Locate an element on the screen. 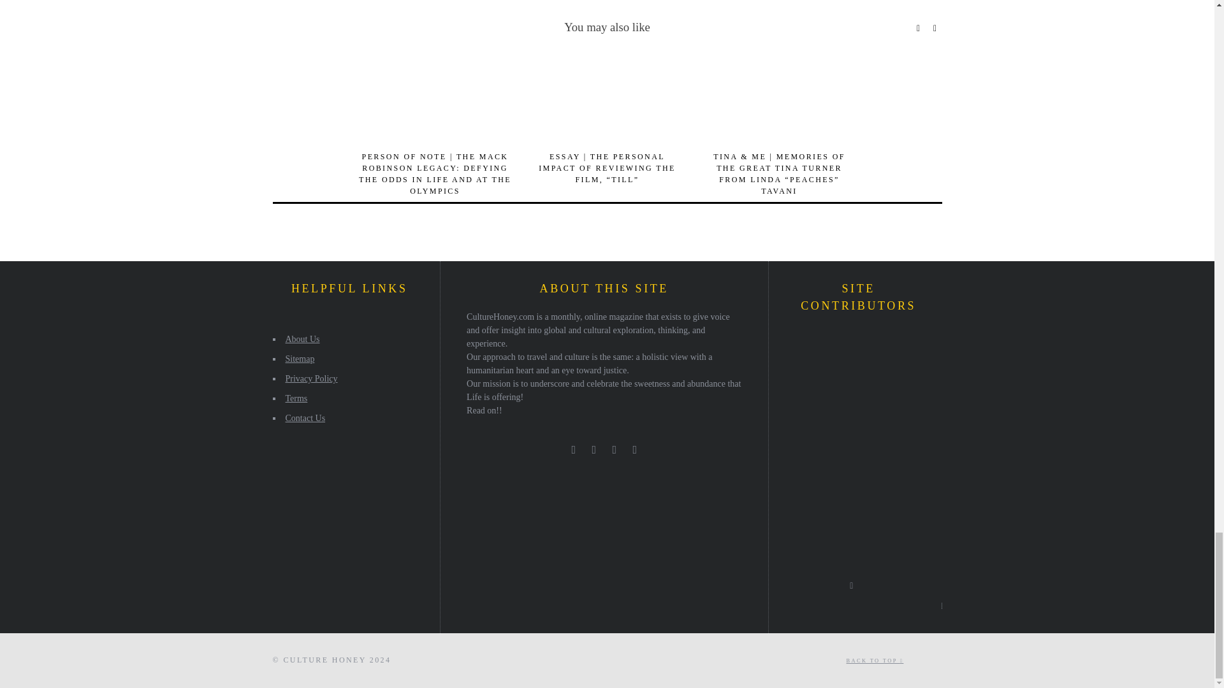 The width and height of the screenshot is (1224, 688). Aurore Rominger is located at coordinates (799, 345).